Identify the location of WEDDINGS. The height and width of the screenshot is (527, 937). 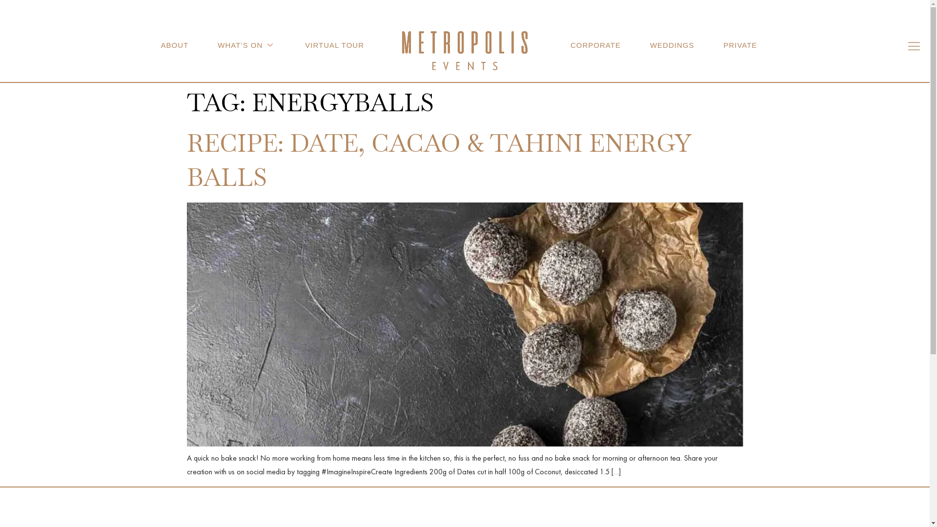
(672, 46).